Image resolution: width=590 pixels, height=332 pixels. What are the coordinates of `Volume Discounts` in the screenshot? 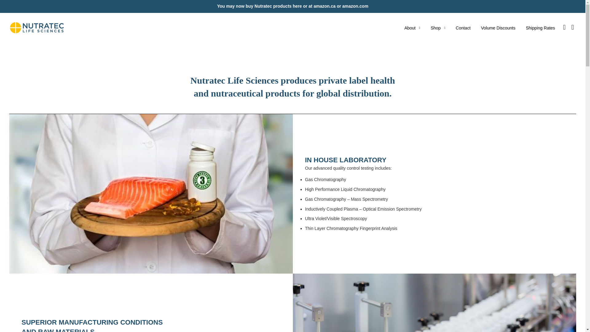 It's located at (498, 28).